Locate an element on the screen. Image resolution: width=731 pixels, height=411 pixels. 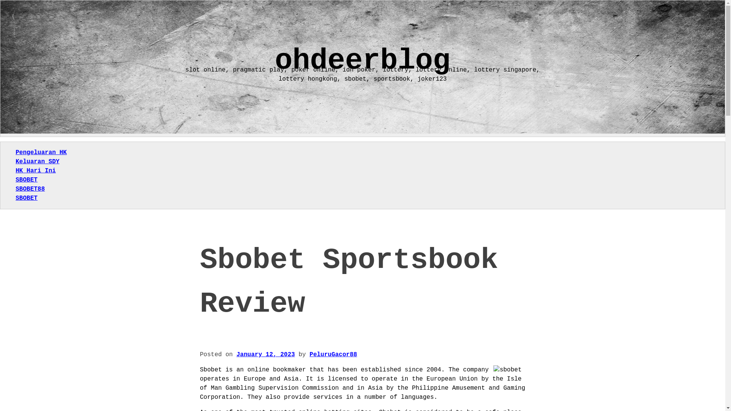
SBOBET88 is located at coordinates (30, 189).